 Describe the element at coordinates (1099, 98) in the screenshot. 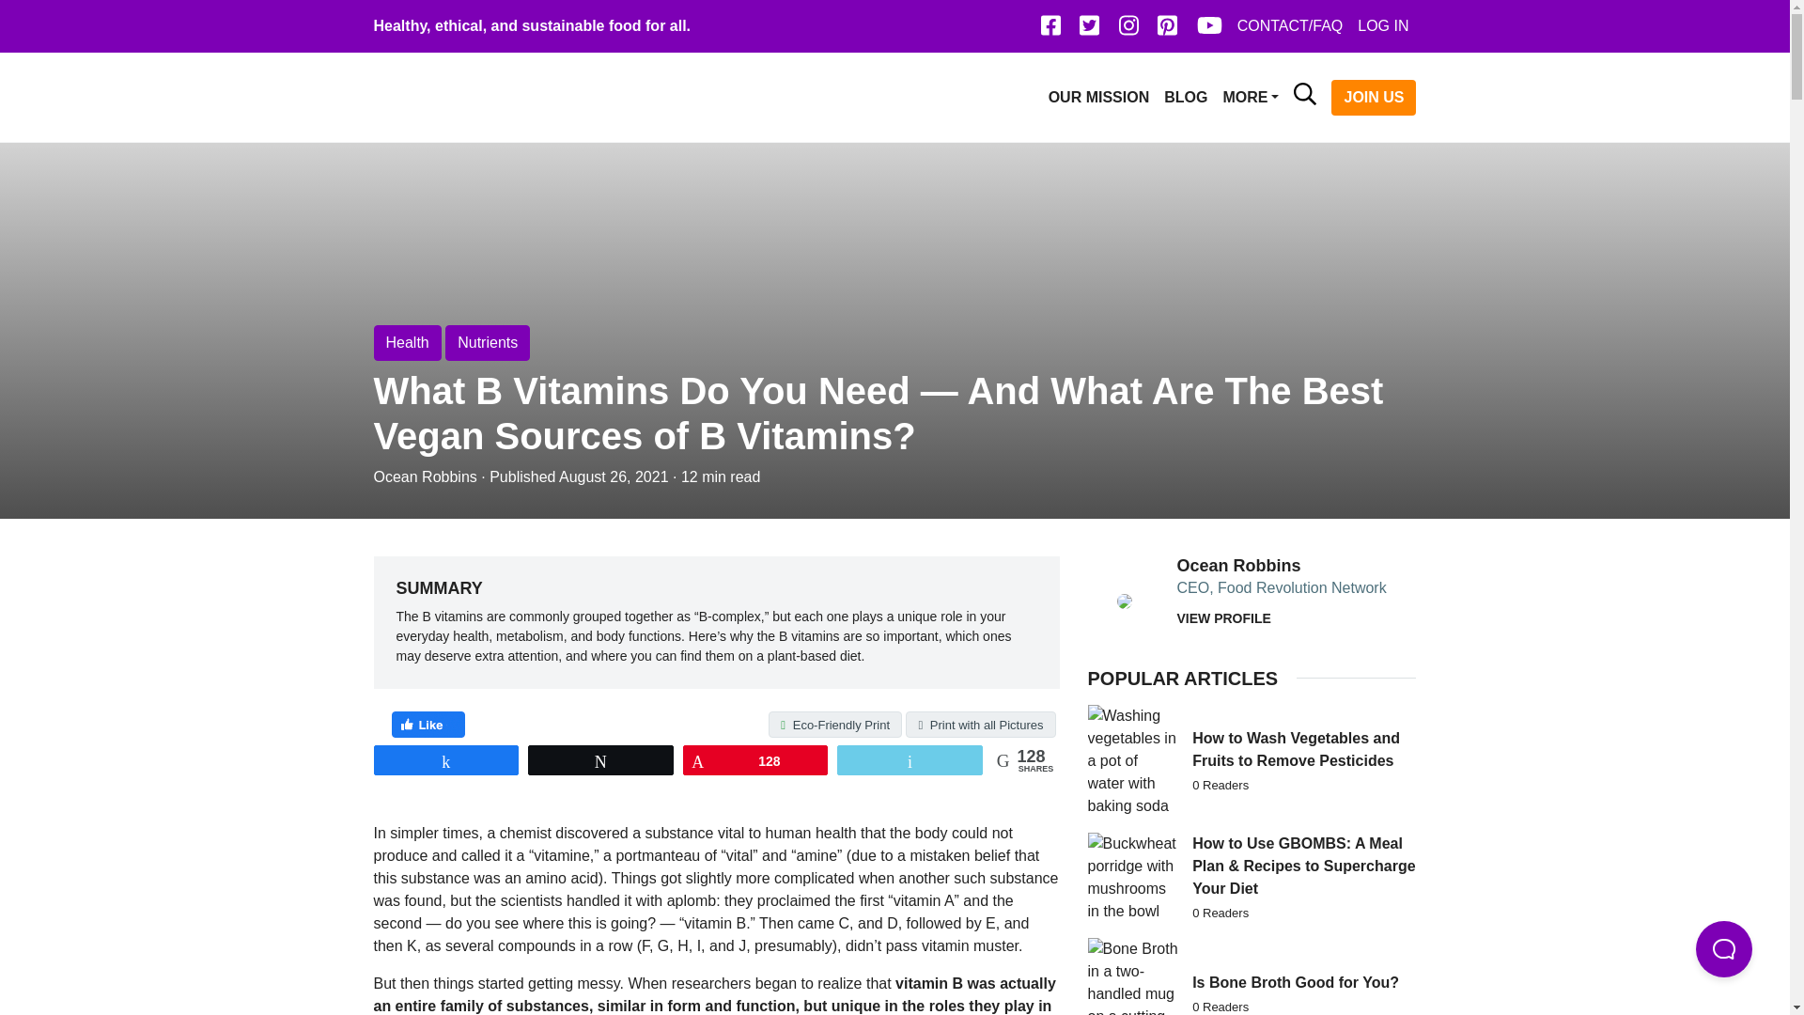

I see `Our Mission` at that location.